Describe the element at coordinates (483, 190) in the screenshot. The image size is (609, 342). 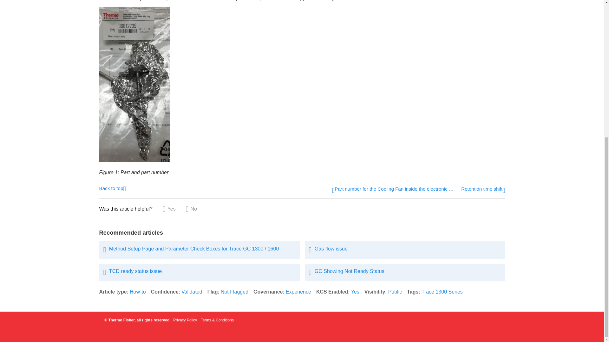
I see `Retention time shift` at that location.